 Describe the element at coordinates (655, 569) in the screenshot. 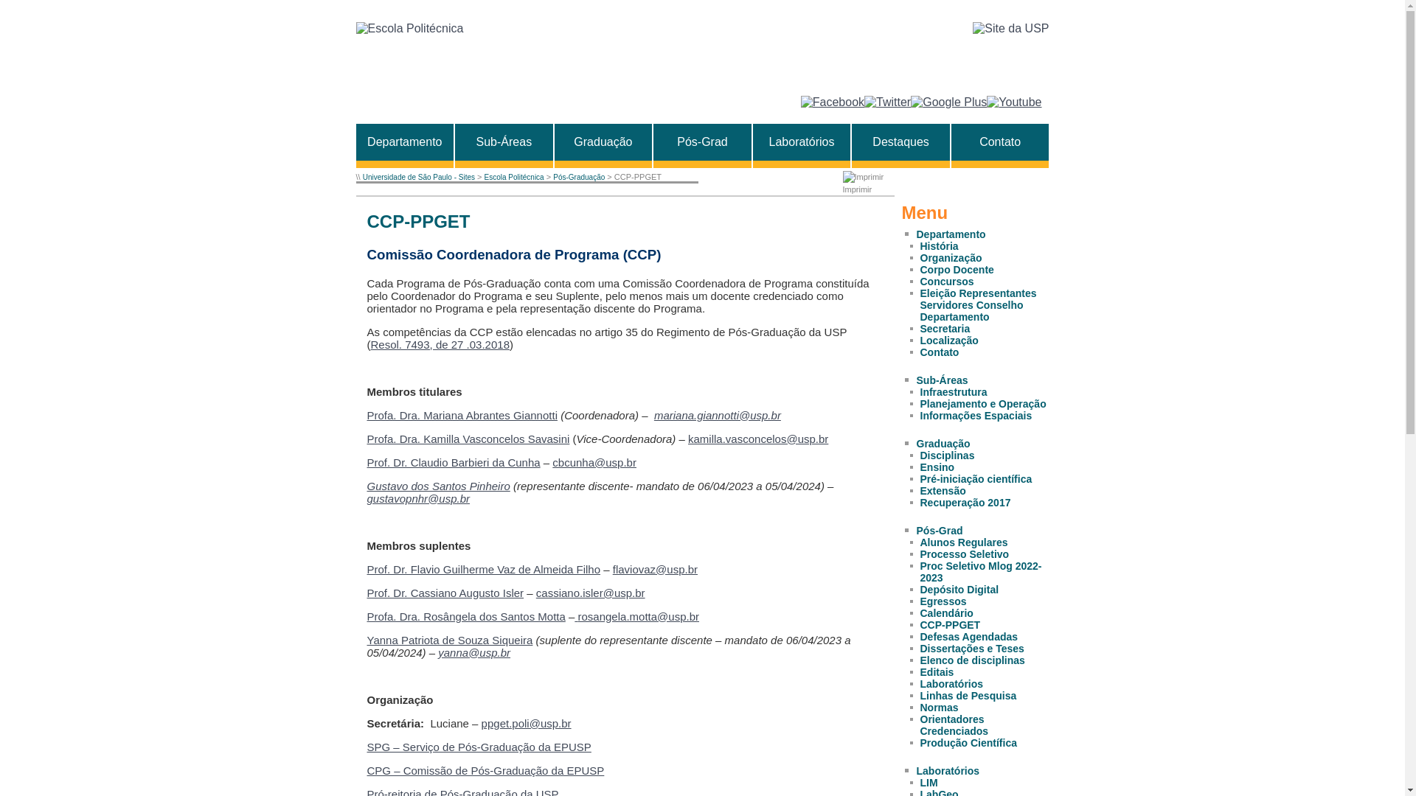

I see `flaviovaz@usp.br` at that location.